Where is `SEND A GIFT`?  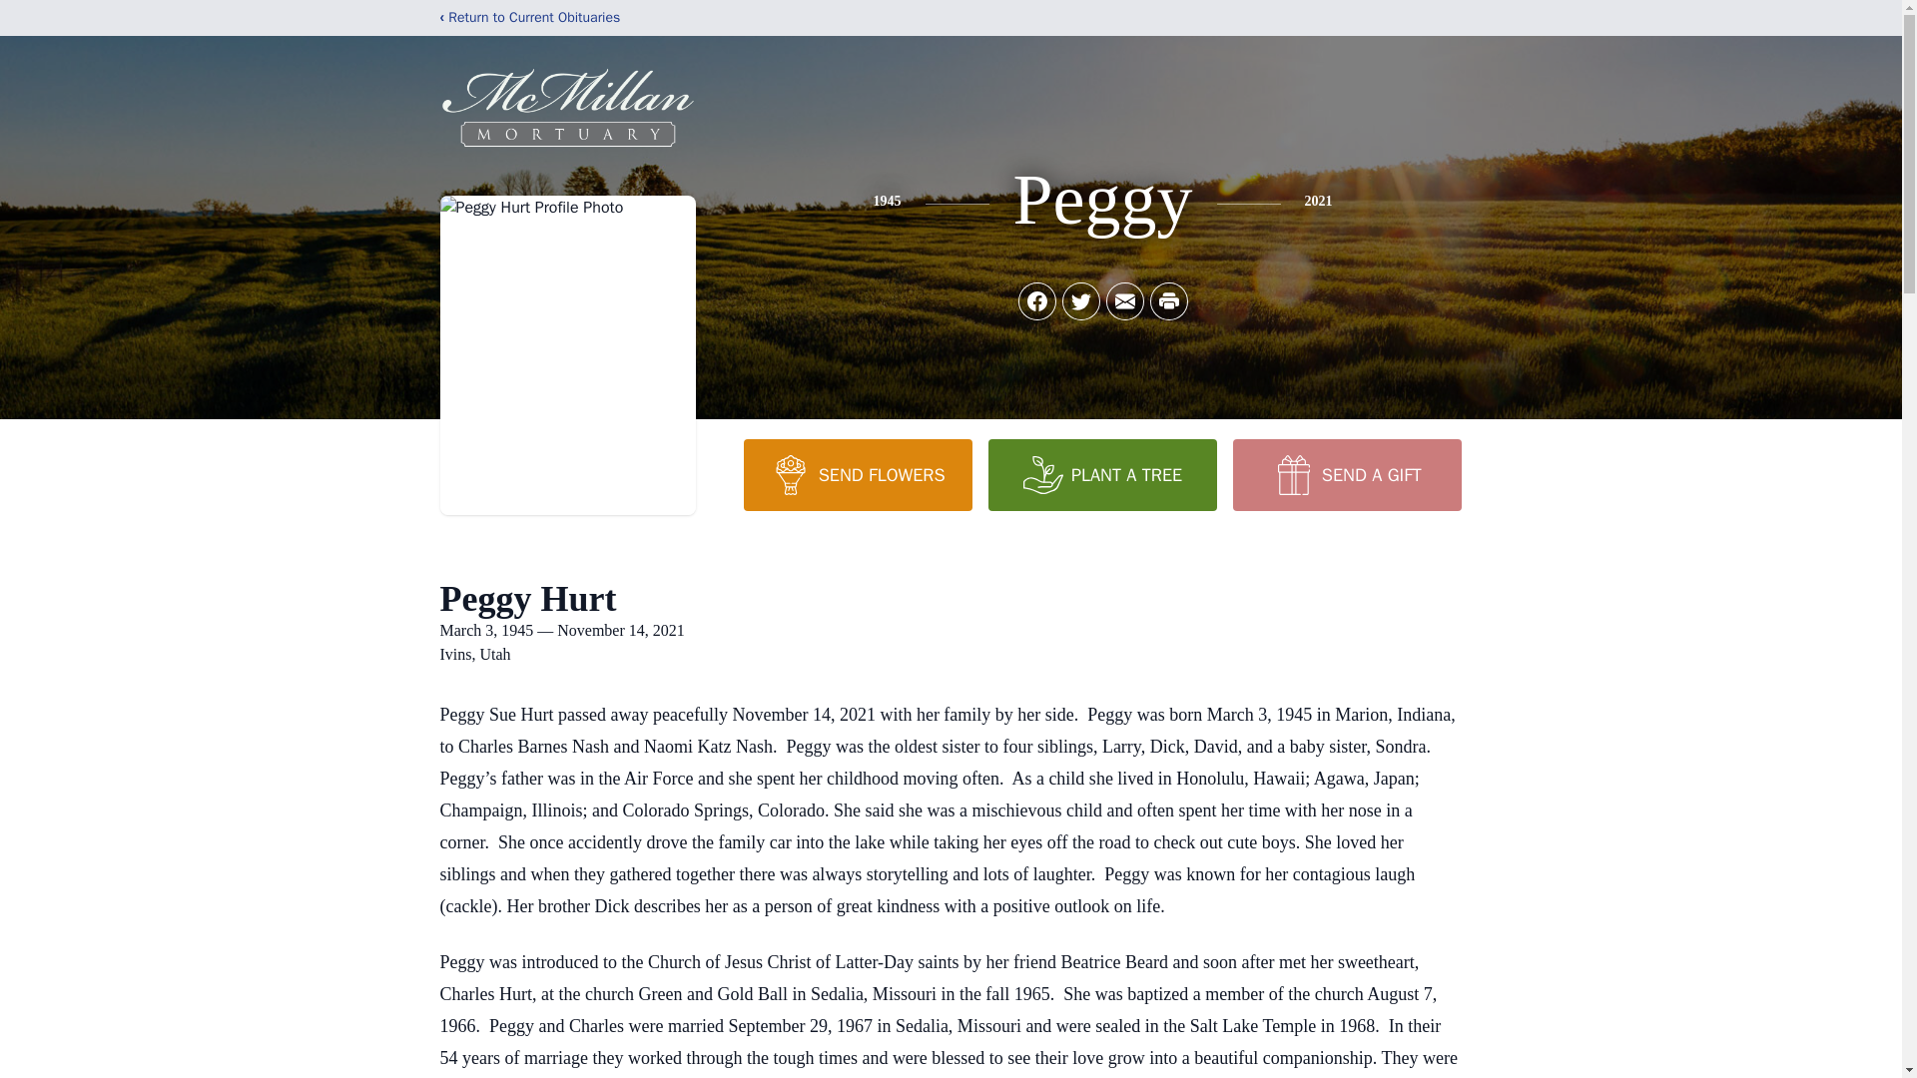 SEND A GIFT is located at coordinates (1346, 474).